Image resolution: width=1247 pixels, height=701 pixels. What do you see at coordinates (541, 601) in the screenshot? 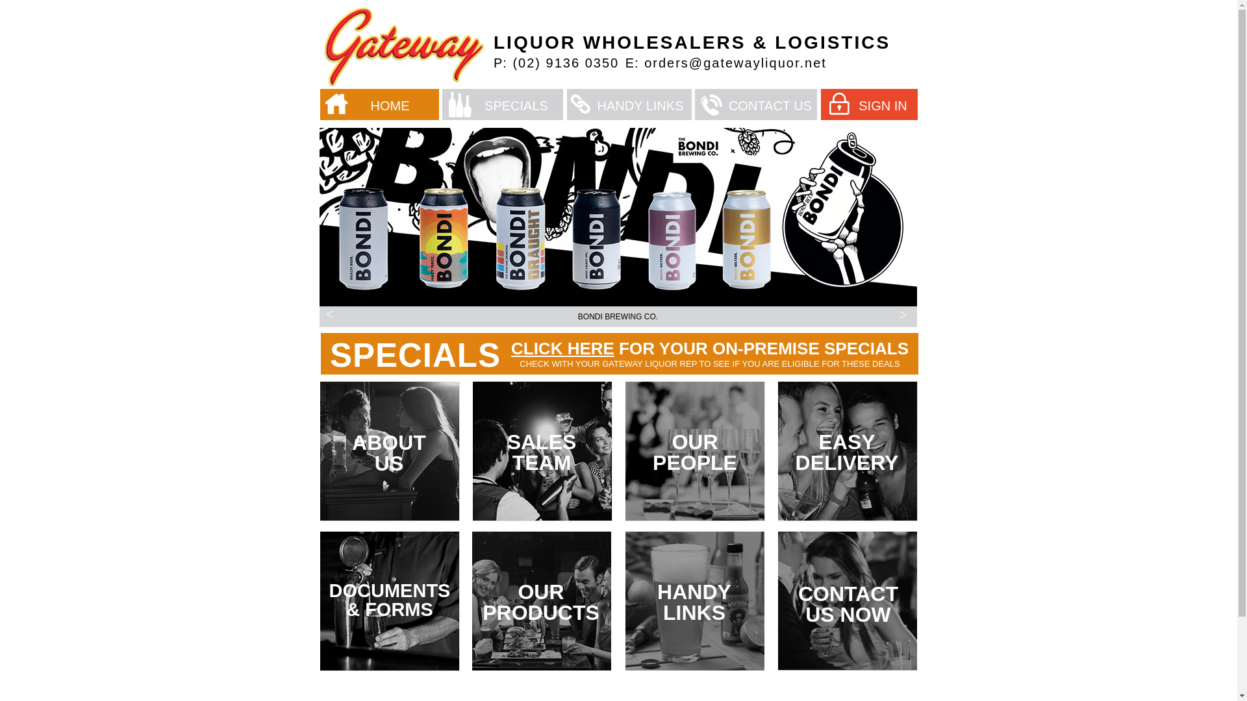
I see `Gateway Liquor Wholesalers Sydney Our Products` at bounding box center [541, 601].